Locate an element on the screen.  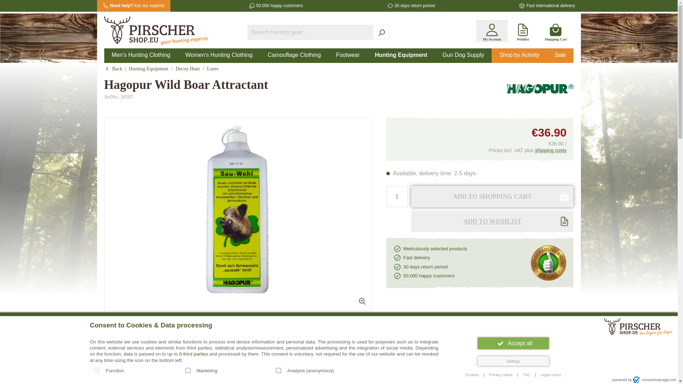
My Account is located at coordinates (492, 31).